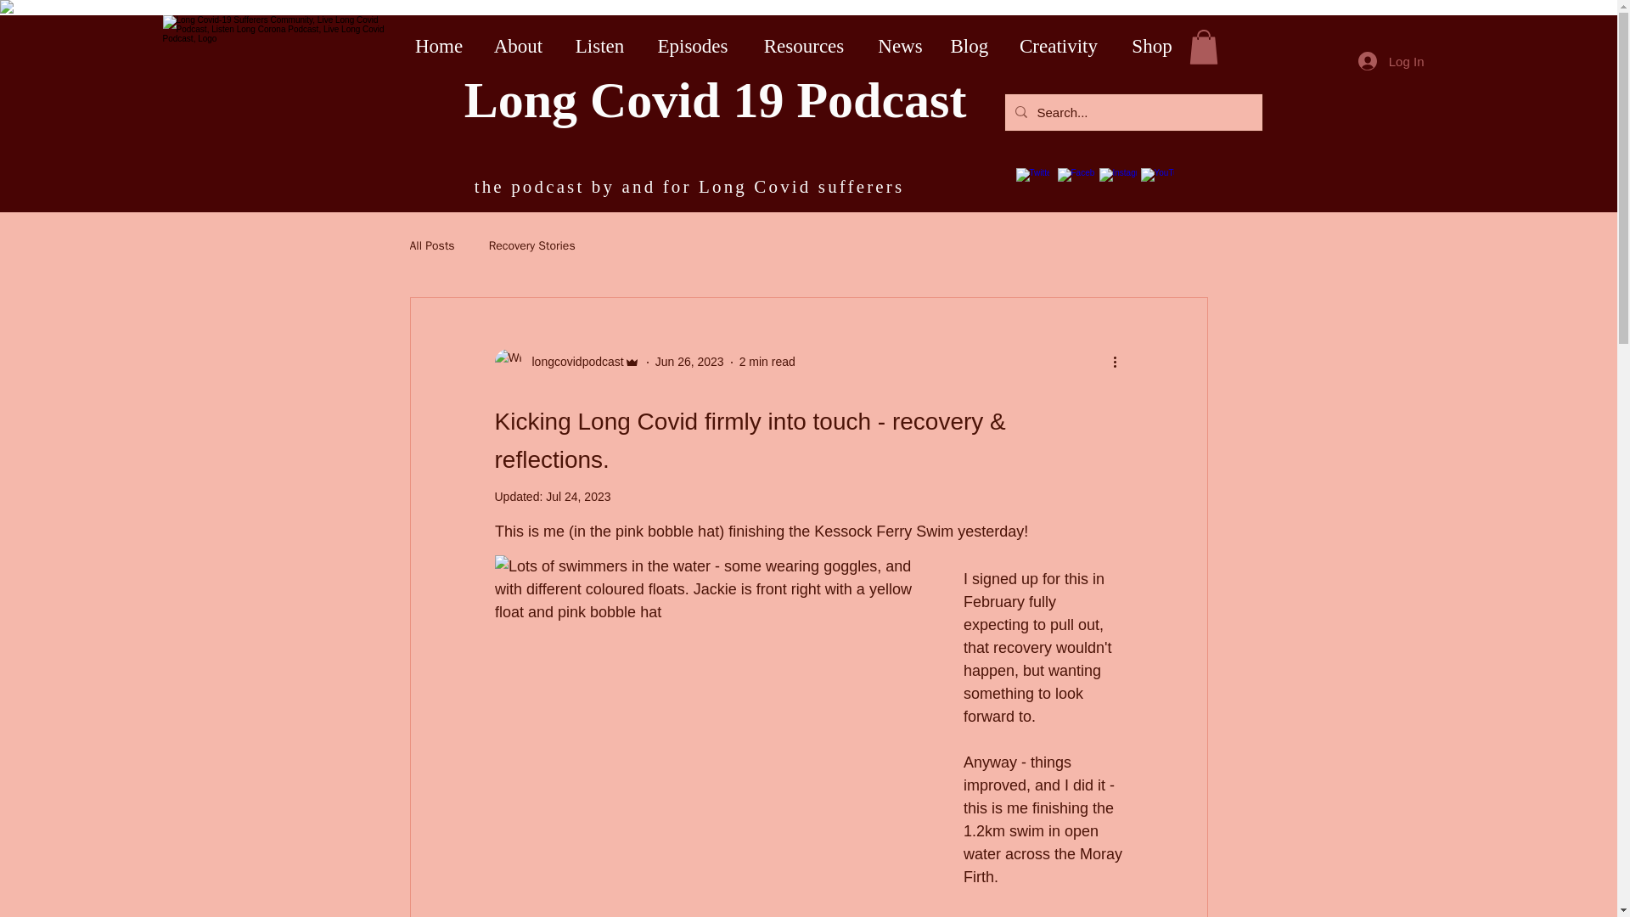 Image resolution: width=1630 pixels, height=917 pixels. I want to click on Jul 24, 2023, so click(577, 496).